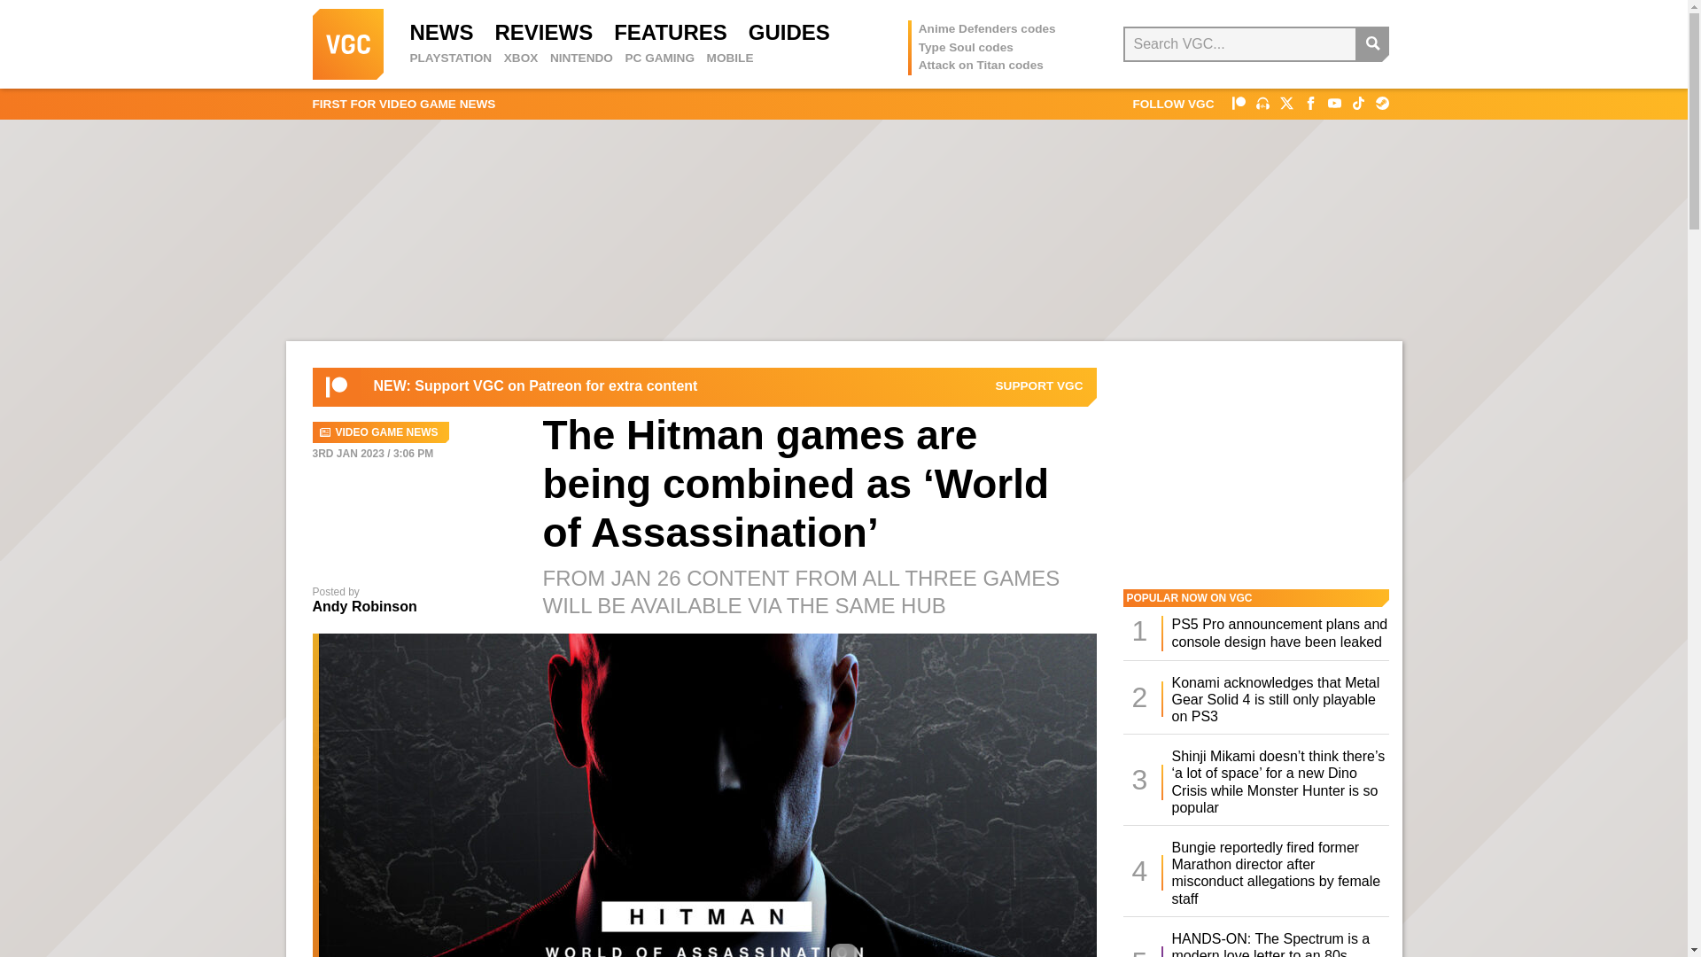 The width and height of the screenshot is (1701, 957). I want to click on VGC on Patreon, so click(337, 387).